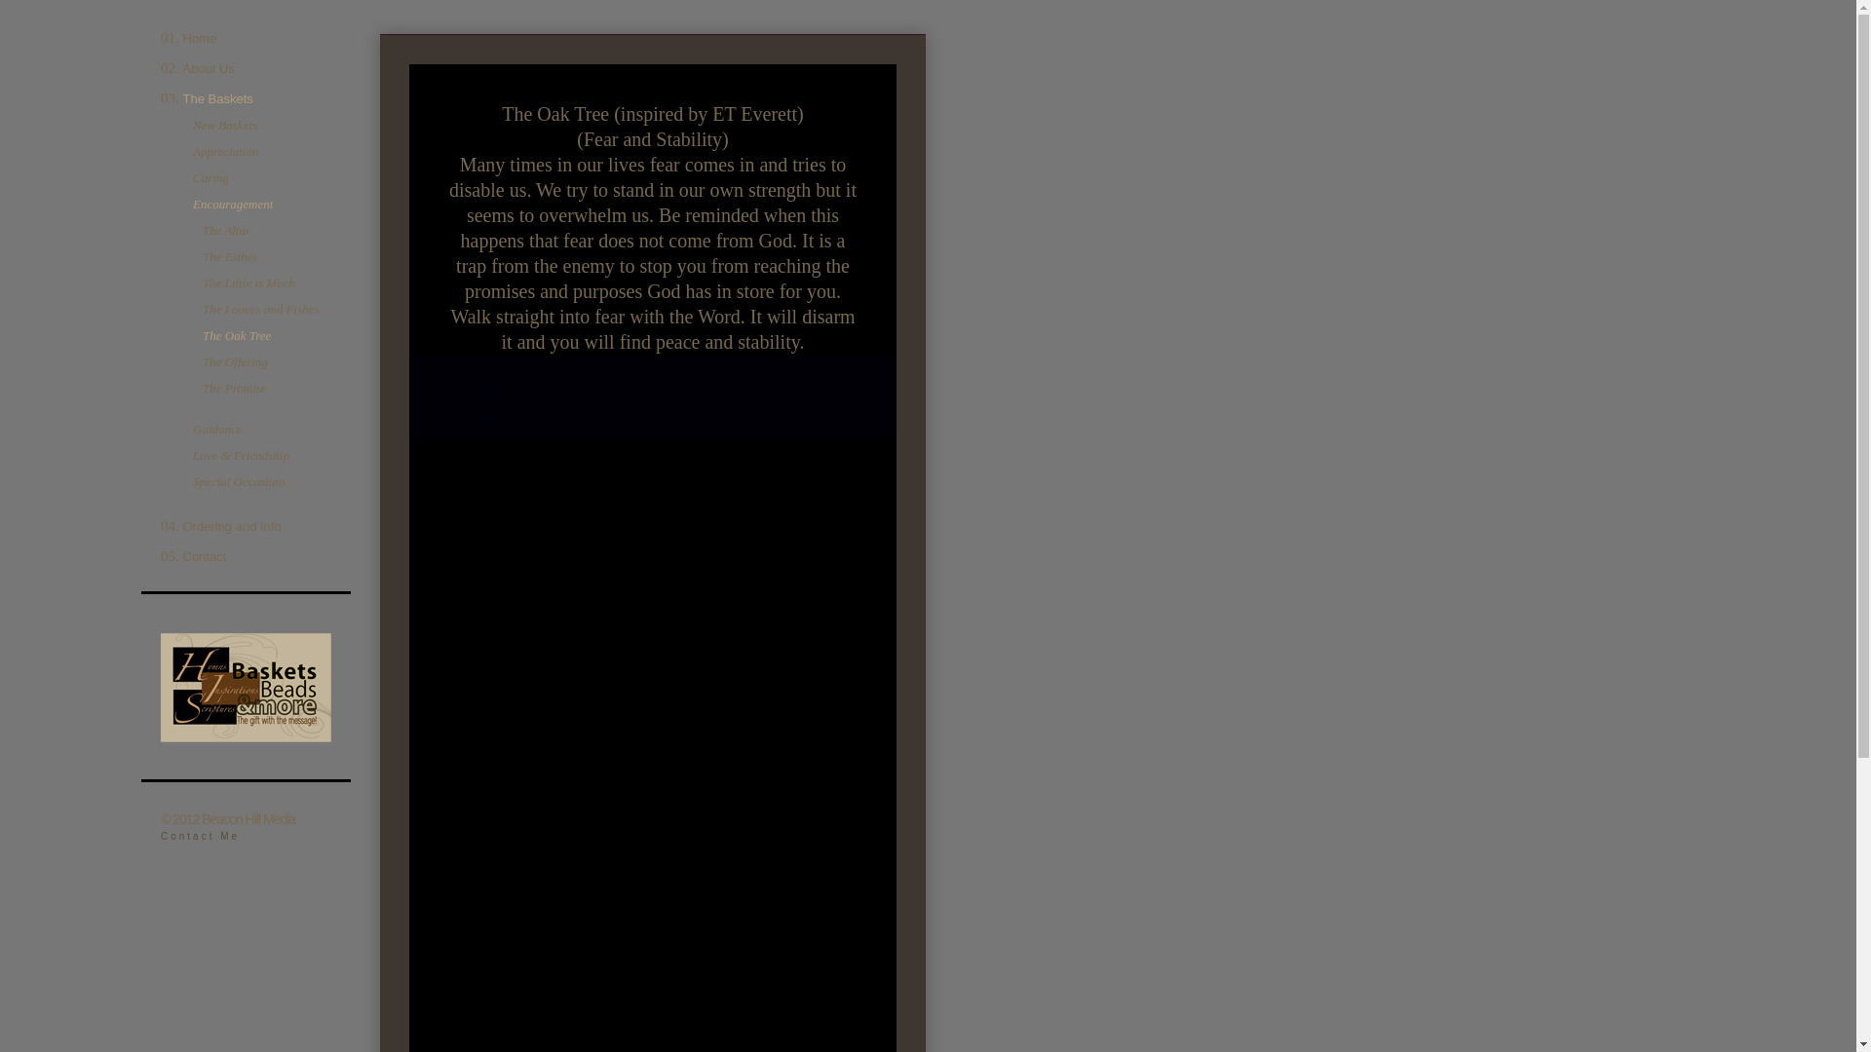 The image size is (1871, 1052). Describe the element at coordinates (234, 388) in the screenshot. I see `The Promise` at that location.